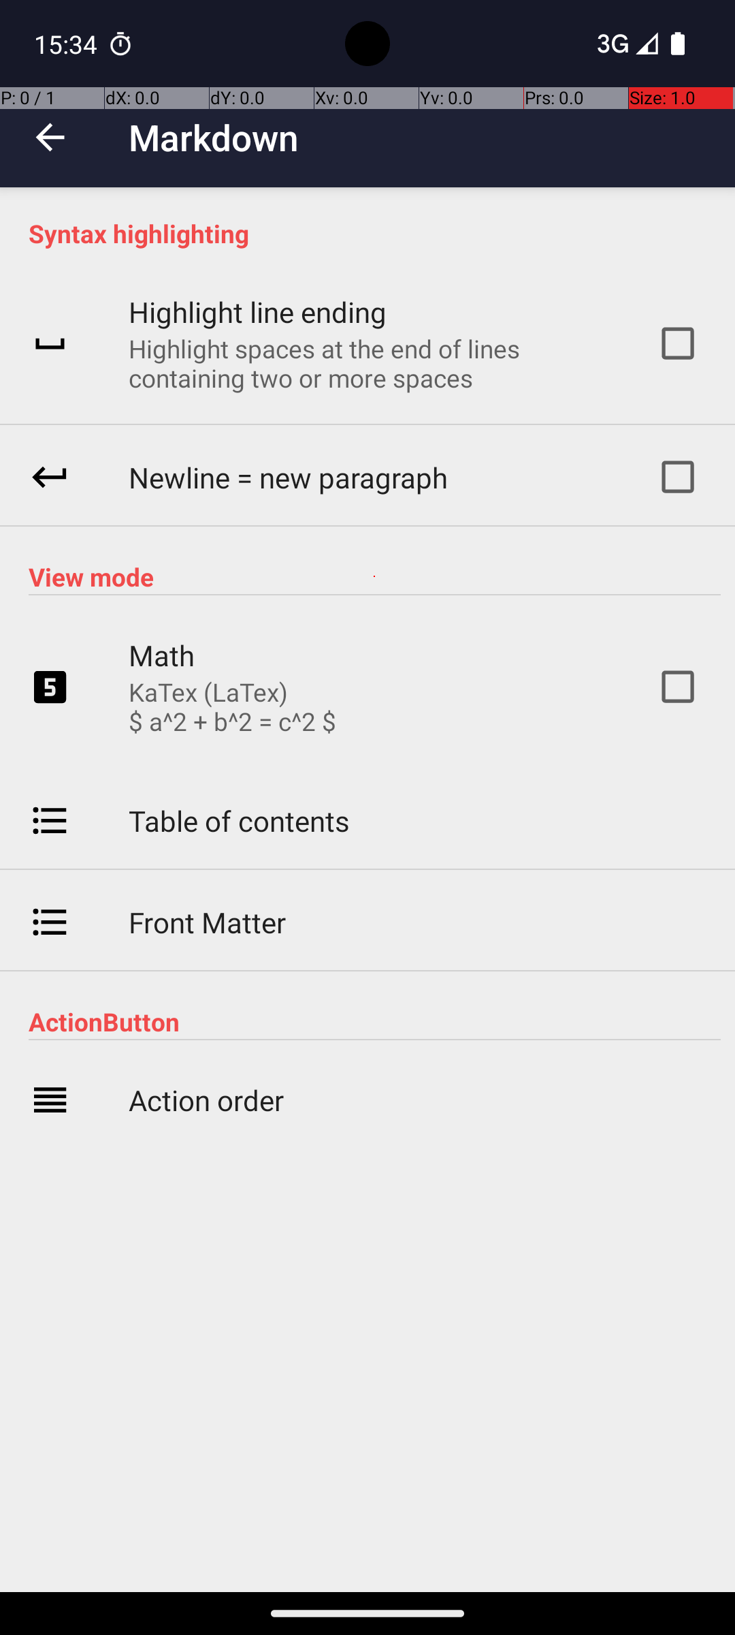 The image size is (735, 1635). I want to click on Highlight line ending, so click(257, 312).